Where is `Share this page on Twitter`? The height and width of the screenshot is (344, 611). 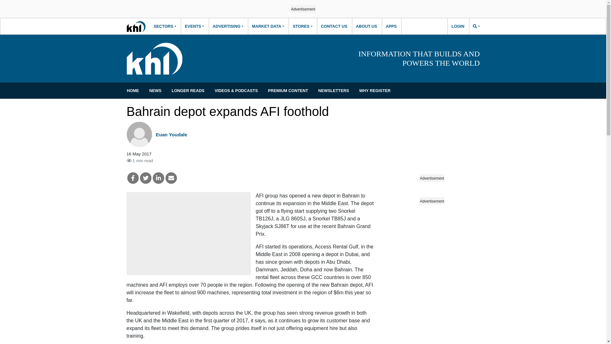 Share this page on Twitter is located at coordinates (146, 178).